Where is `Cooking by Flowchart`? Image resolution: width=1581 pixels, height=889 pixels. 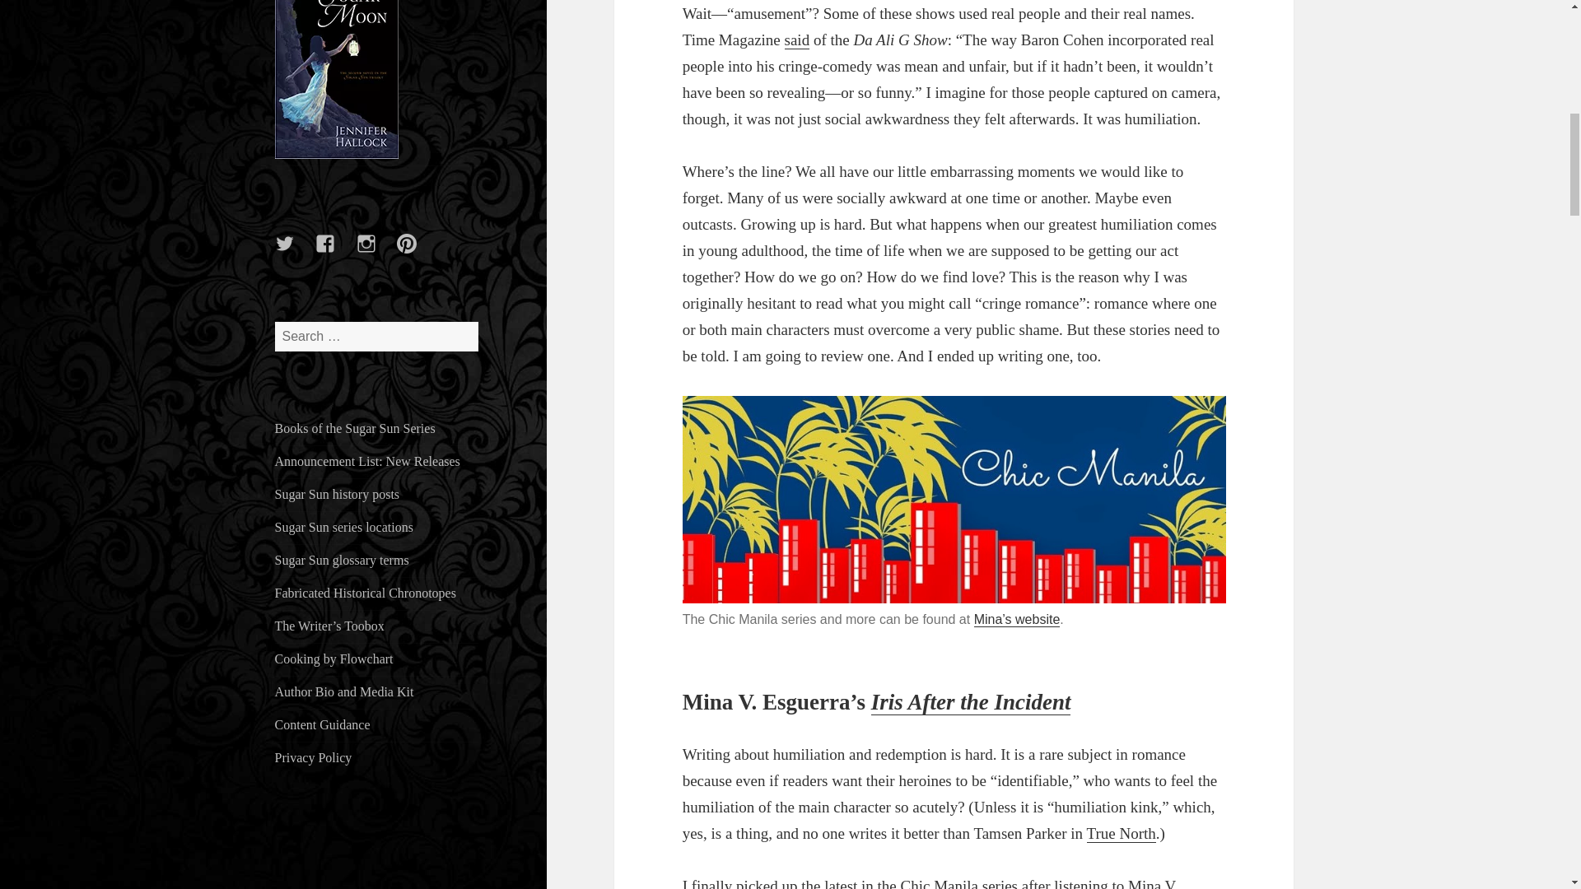 Cooking by Flowchart is located at coordinates (334, 659).